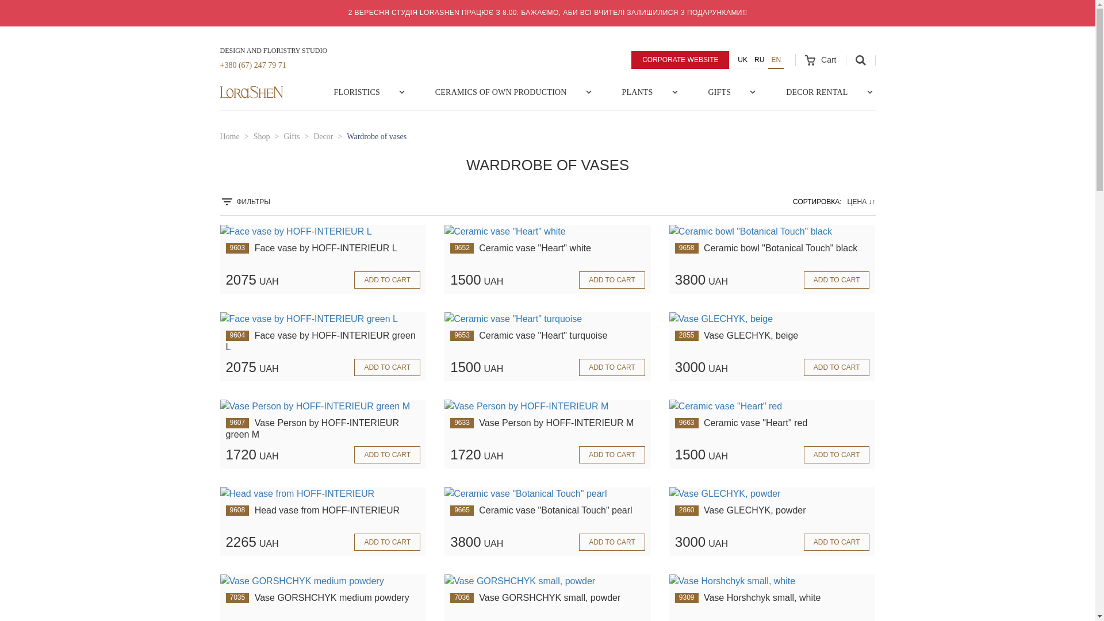 The width and height of the screenshot is (1104, 621). Describe the element at coordinates (356, 92) in the screenshot. I see `FLORISTICS` at that location.